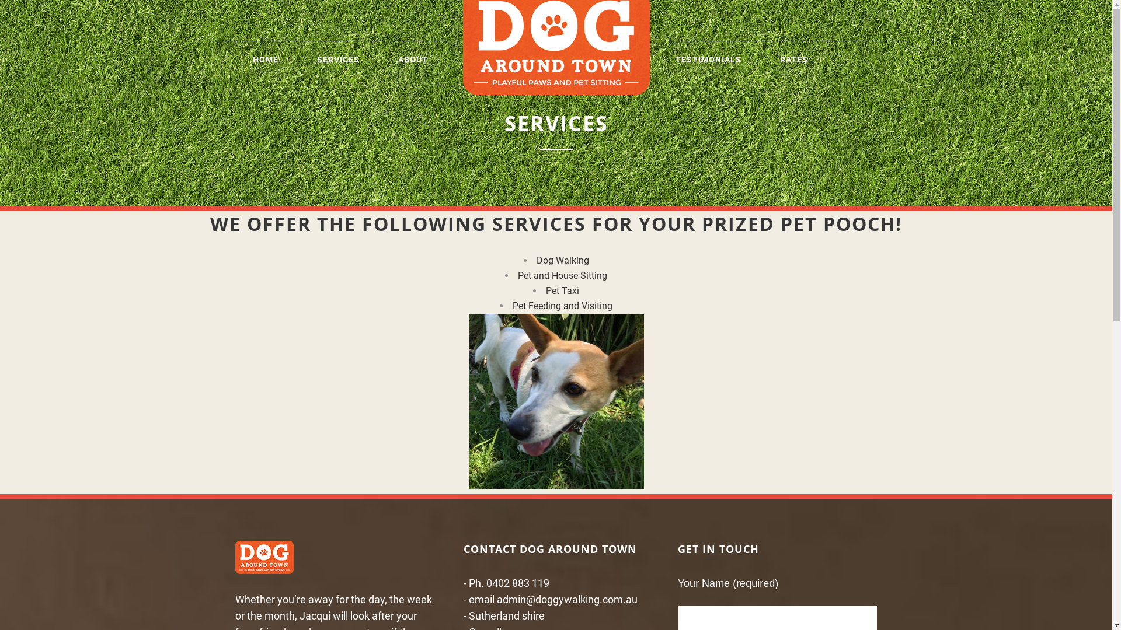 This screenshot has width=1121, height=630. Describe the element at coordinates (709, 60) in the screenshot. I see `TESTIMONIALS` at that location.